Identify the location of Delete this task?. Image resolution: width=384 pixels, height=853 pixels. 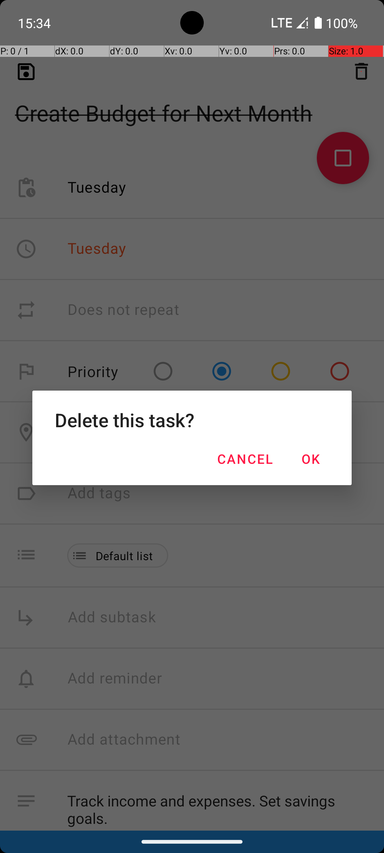
(192, 420).